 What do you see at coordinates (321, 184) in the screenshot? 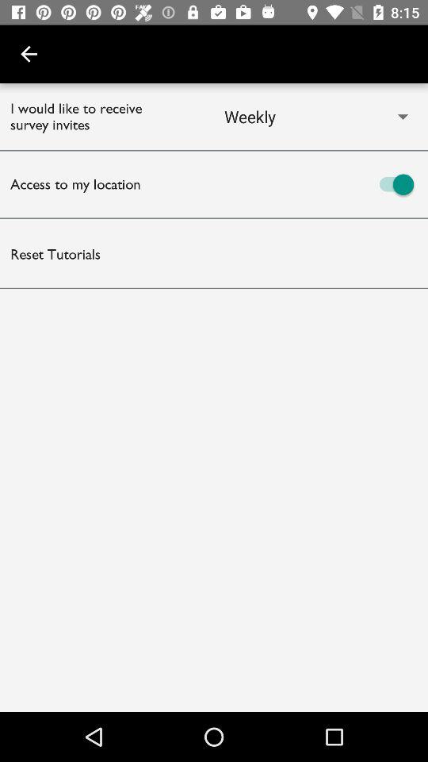
I see `toggle location access option` at bounding box center [321, 184].